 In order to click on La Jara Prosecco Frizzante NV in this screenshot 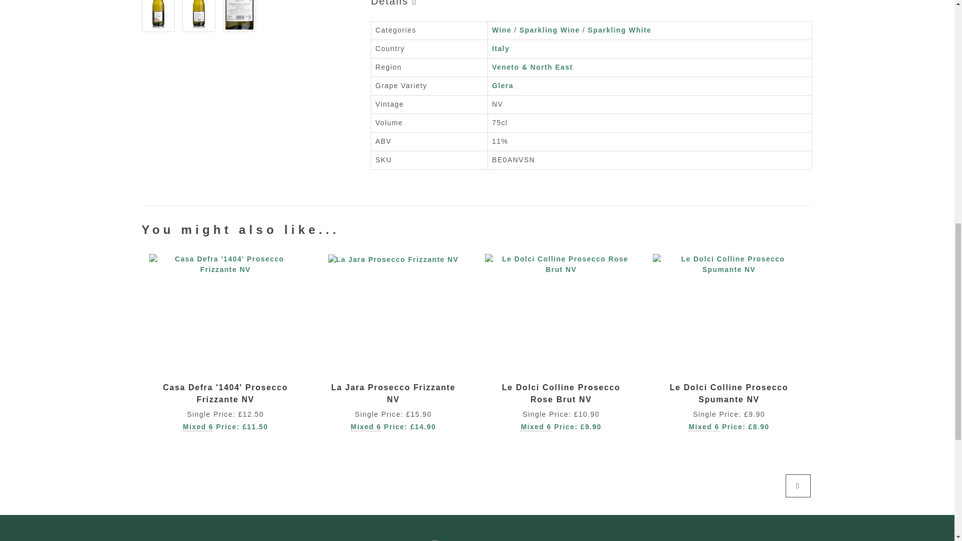, I will do `click(393, 393)`.